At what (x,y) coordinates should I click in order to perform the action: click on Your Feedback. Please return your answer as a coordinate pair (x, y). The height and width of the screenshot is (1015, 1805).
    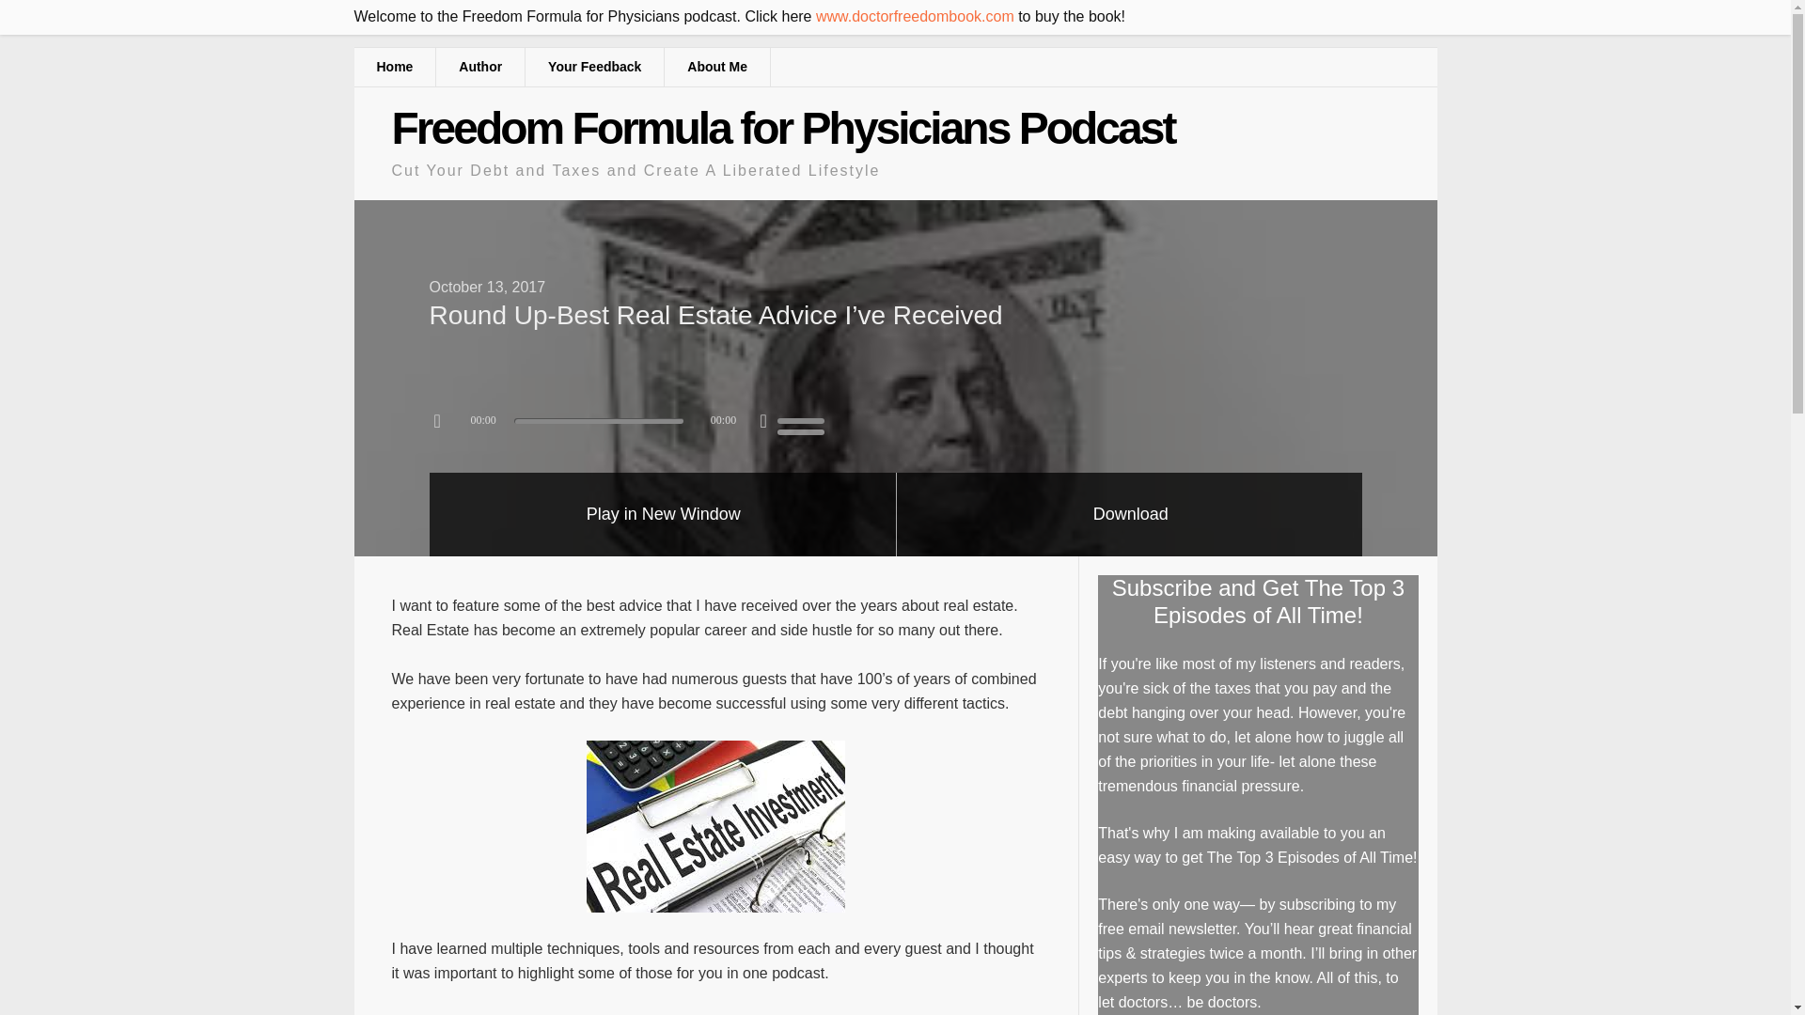
    Looking at the image, I should click on (594, 66).